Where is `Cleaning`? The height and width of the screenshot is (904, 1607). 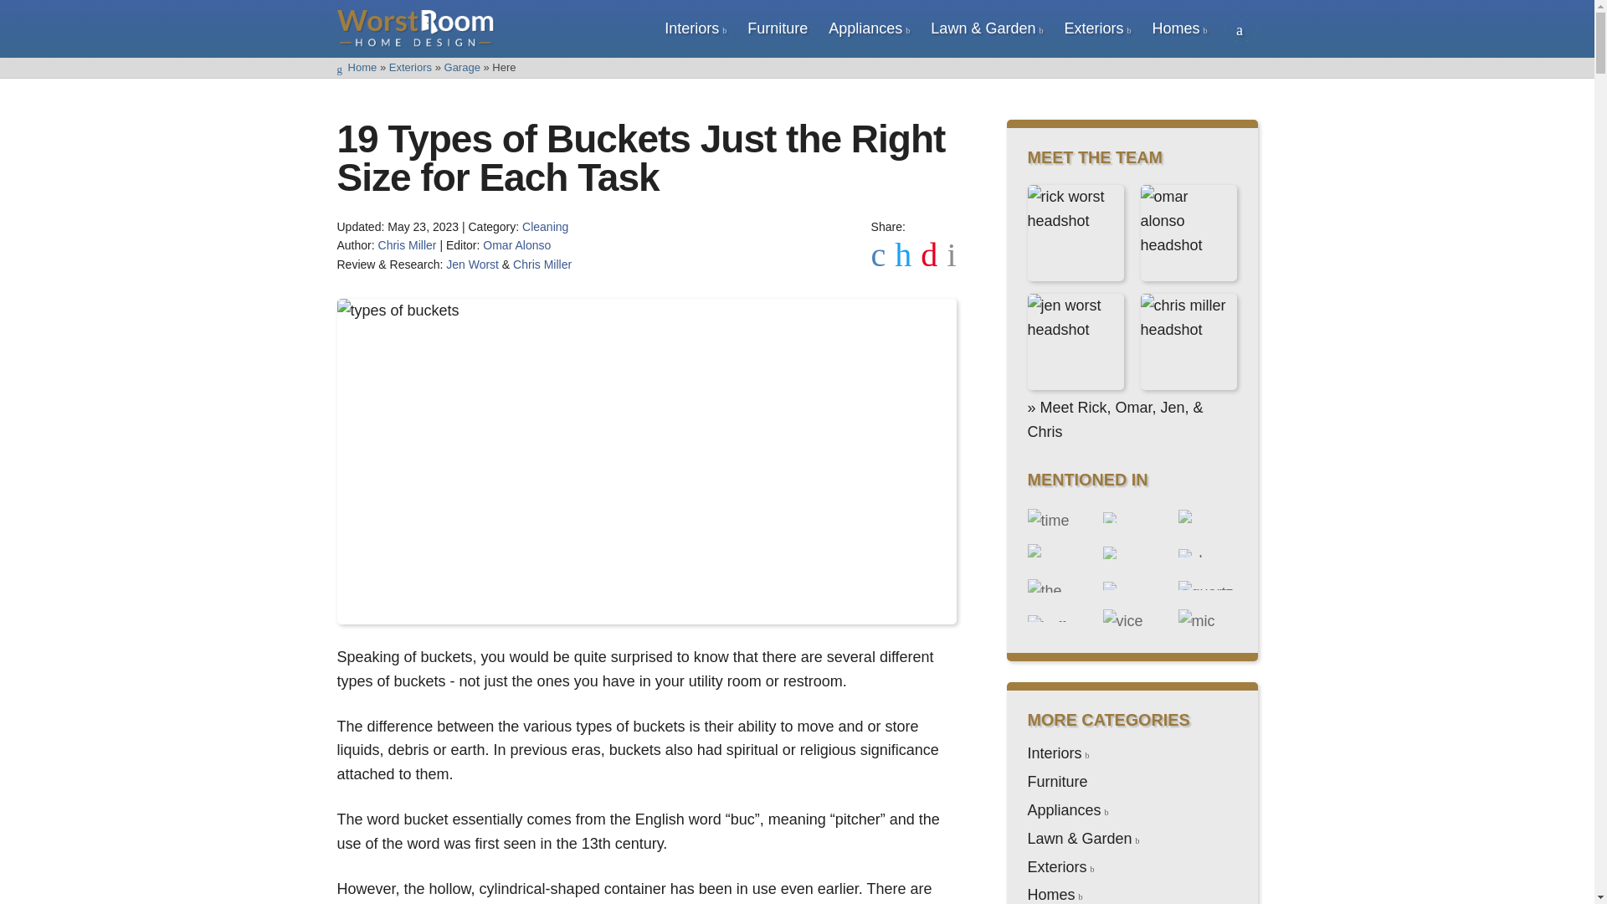
Cleaning is located at coordinates (546, 226).